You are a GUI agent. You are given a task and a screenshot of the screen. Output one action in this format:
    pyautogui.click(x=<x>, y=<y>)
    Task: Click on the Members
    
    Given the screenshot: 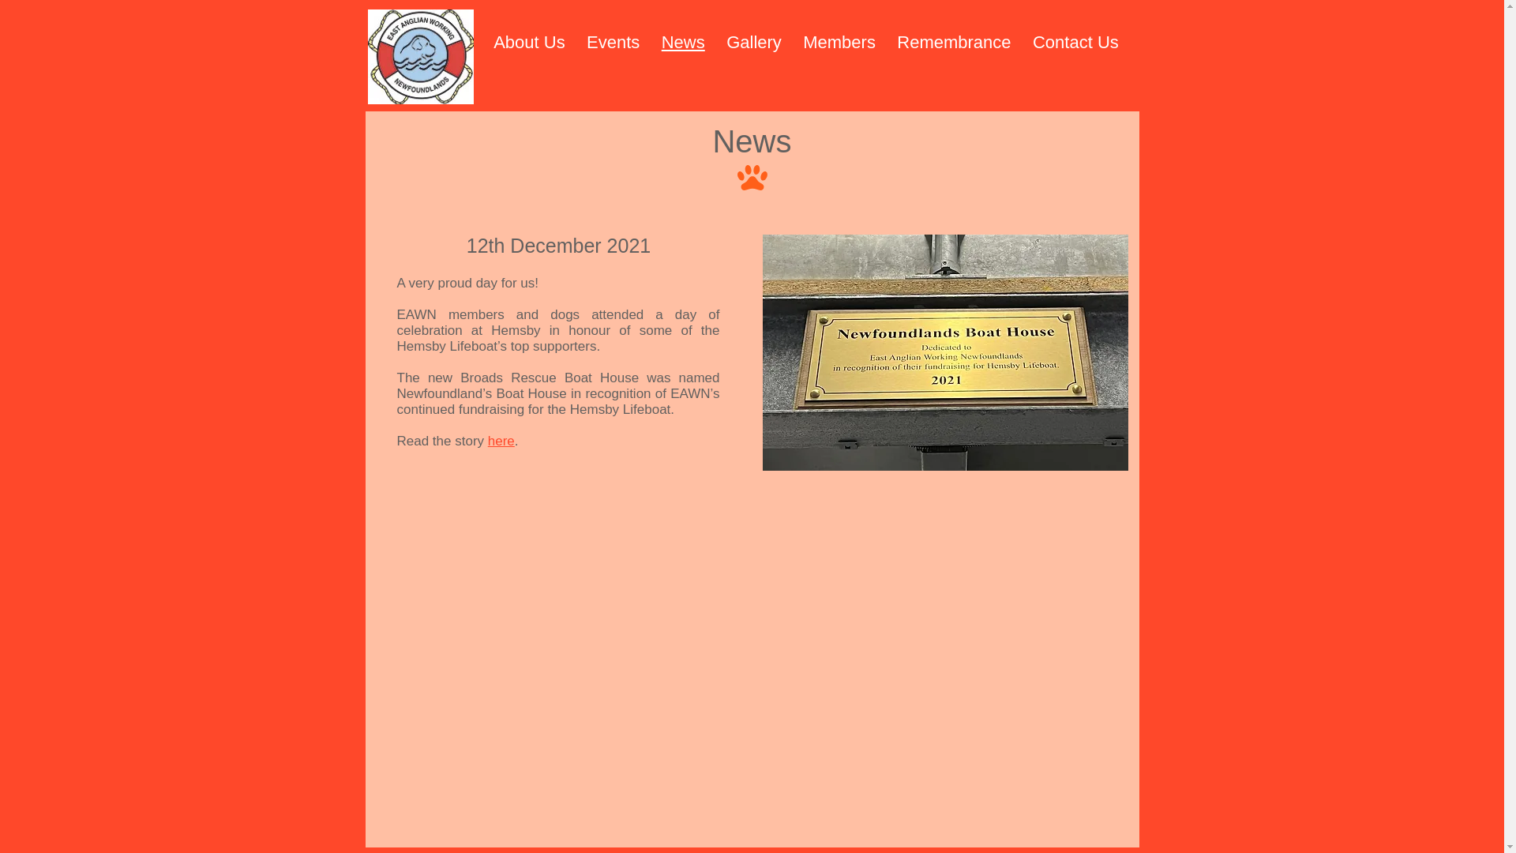 What is the action you would take?
    pyautogui.click(x=501, y=441)
    